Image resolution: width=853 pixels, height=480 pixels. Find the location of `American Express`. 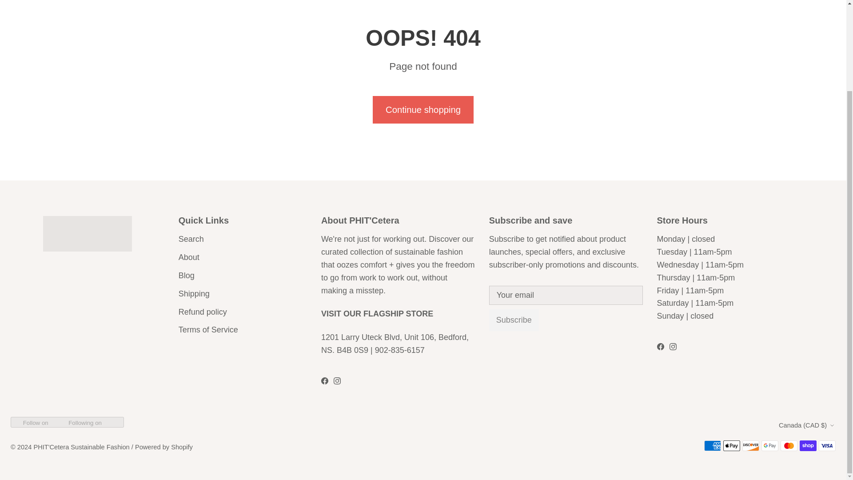

American Express is located at coordinates (713, 446).